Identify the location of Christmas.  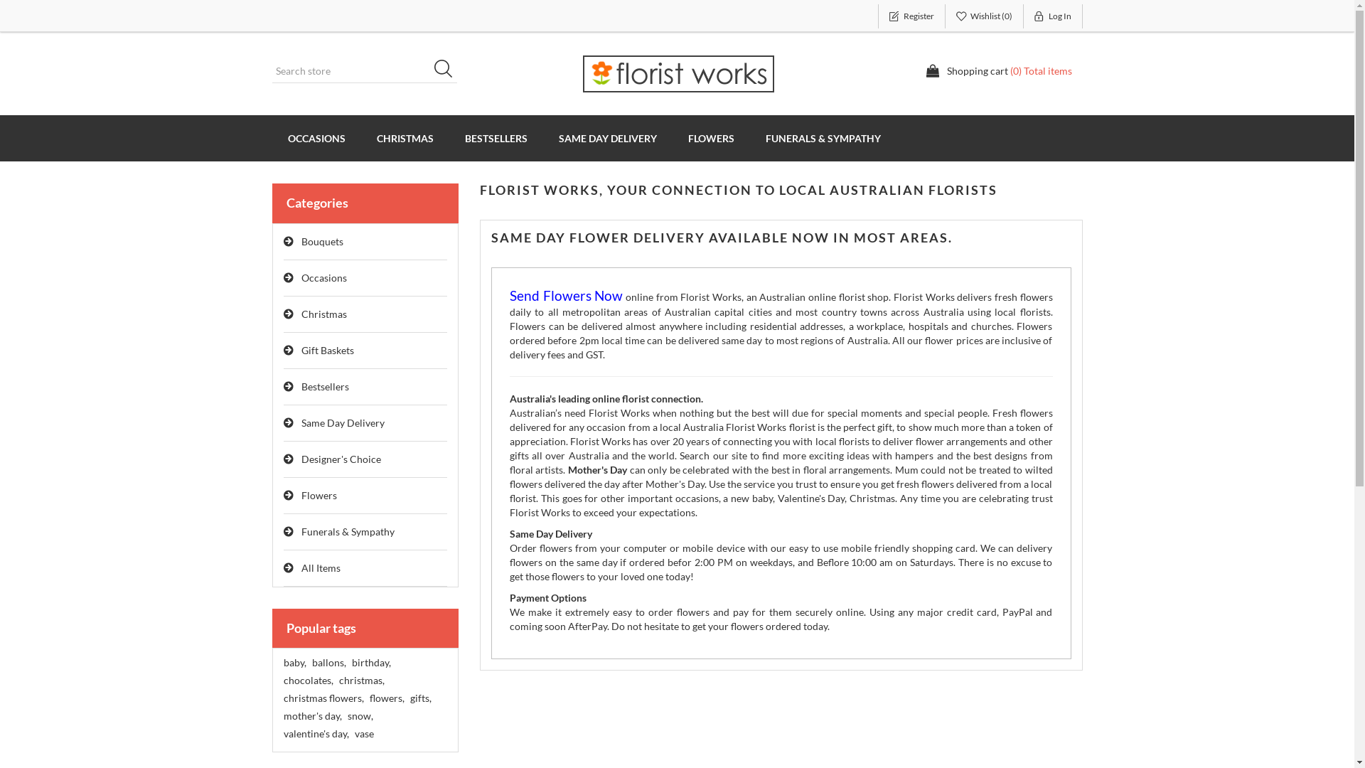
(365, 314).